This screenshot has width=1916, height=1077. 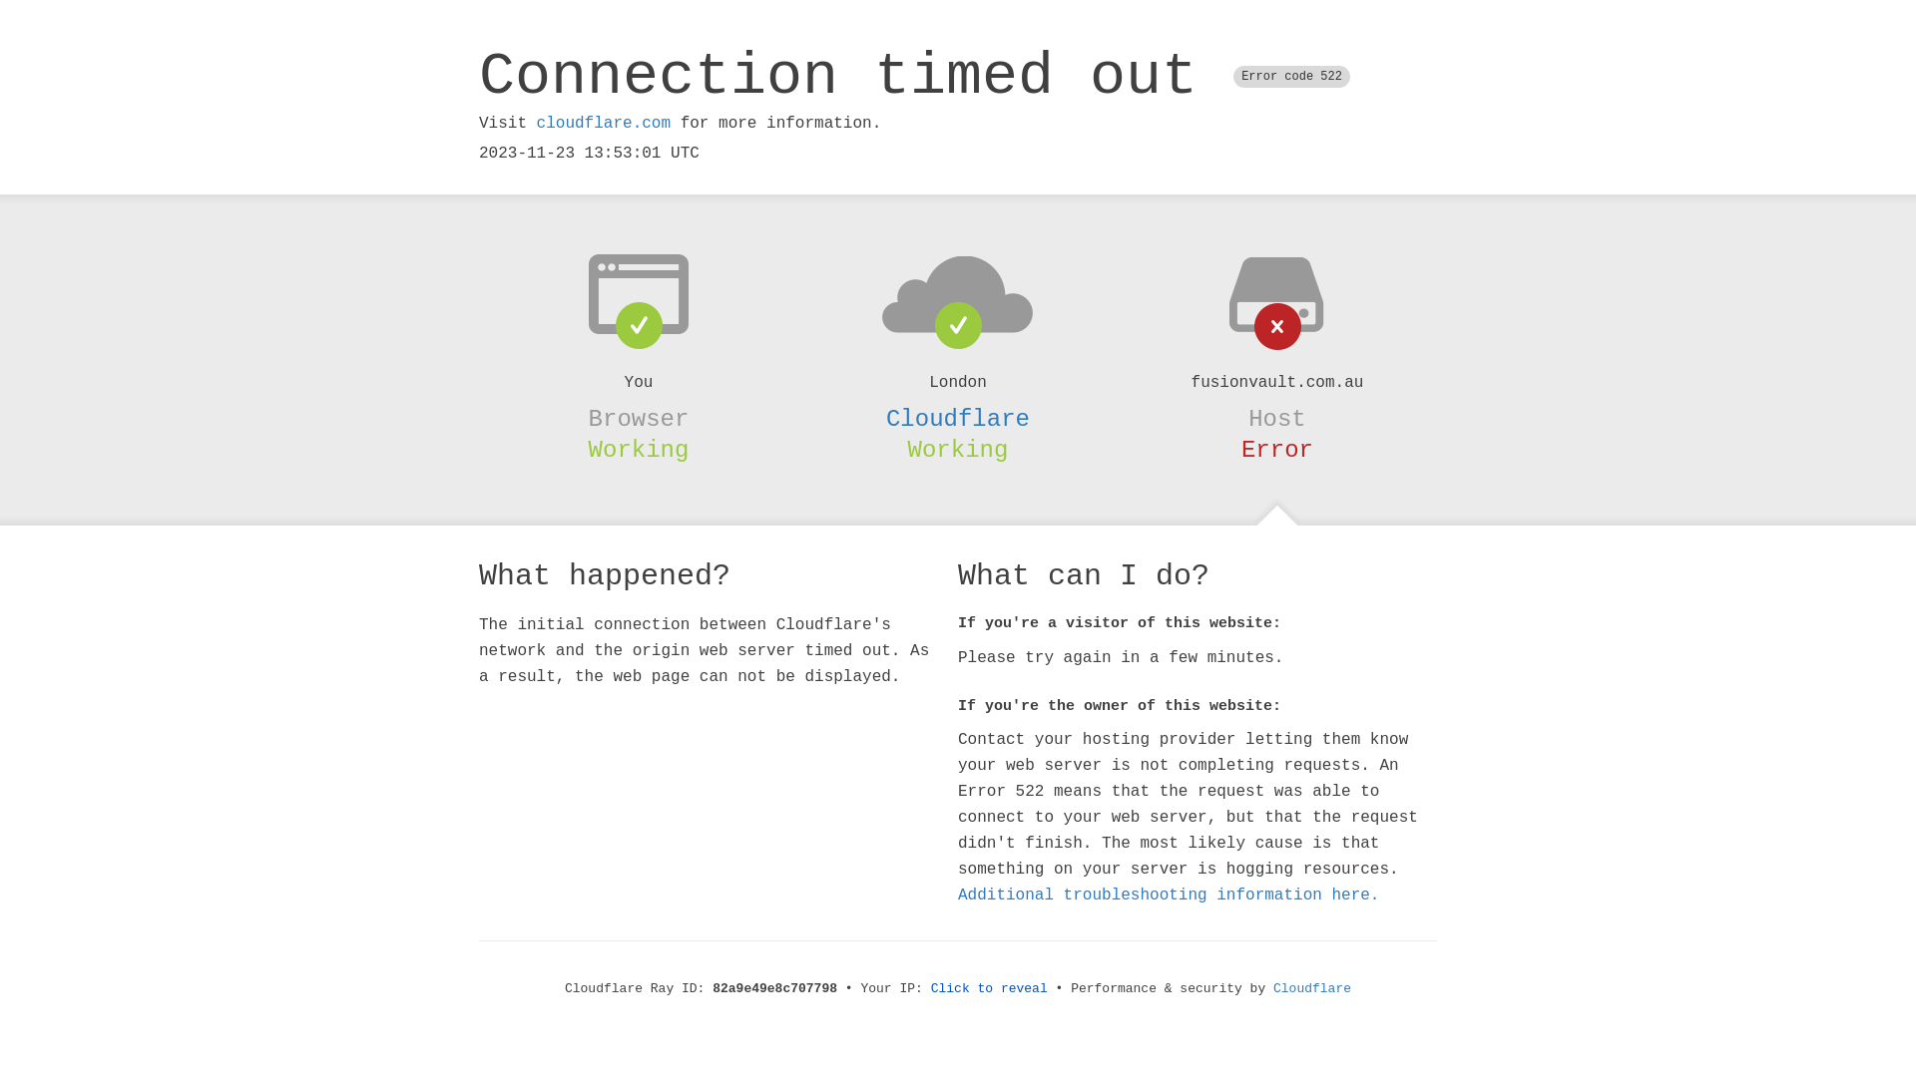 I want to click on cloudflare.com, so click(x=604, y=124).